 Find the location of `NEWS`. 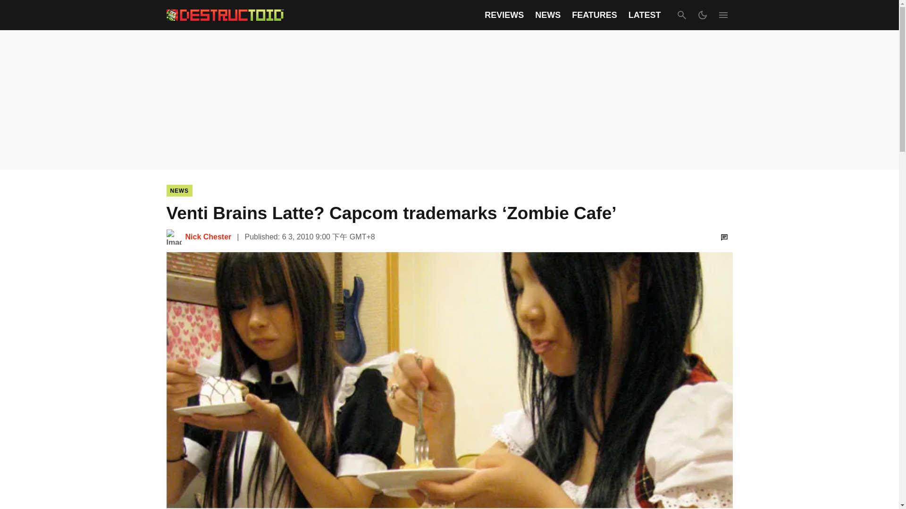

NEWS is located at coordinates (179, 190).